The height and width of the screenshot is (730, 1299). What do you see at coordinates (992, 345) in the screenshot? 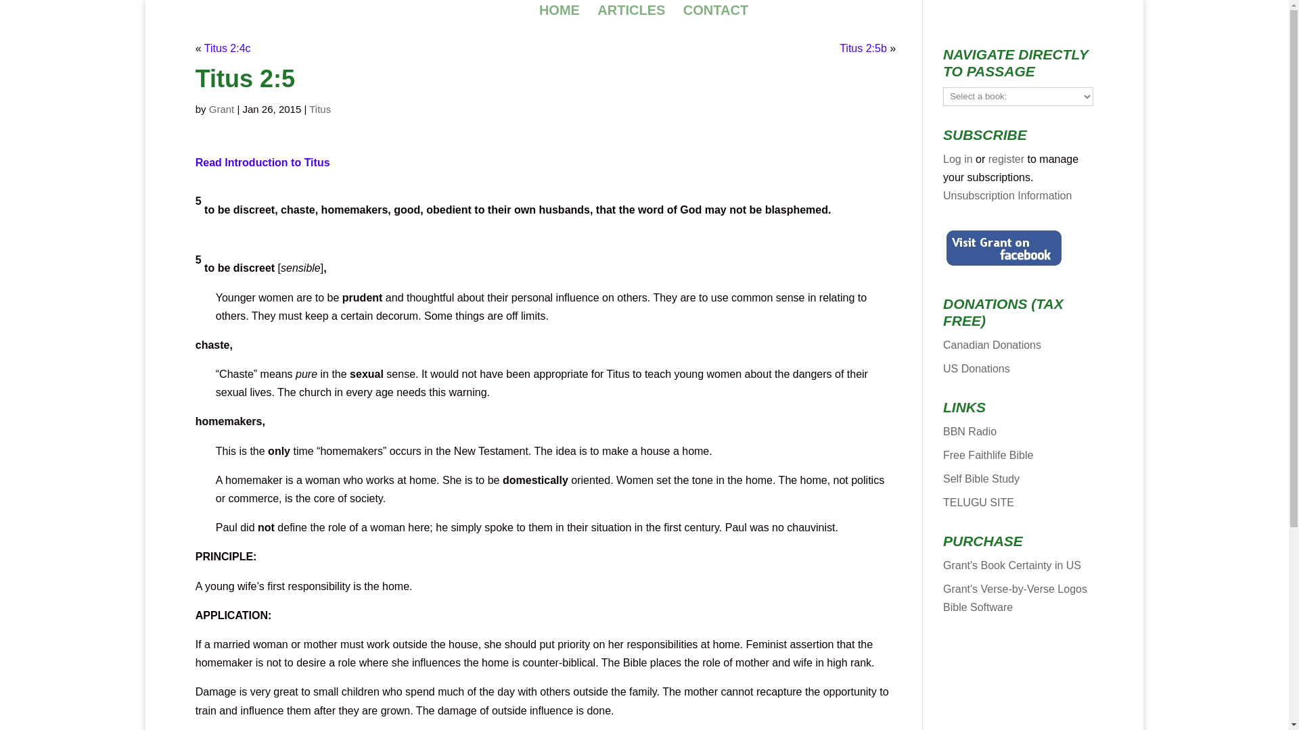
I see `Canadian Donations` at bounding box center [992, 345].